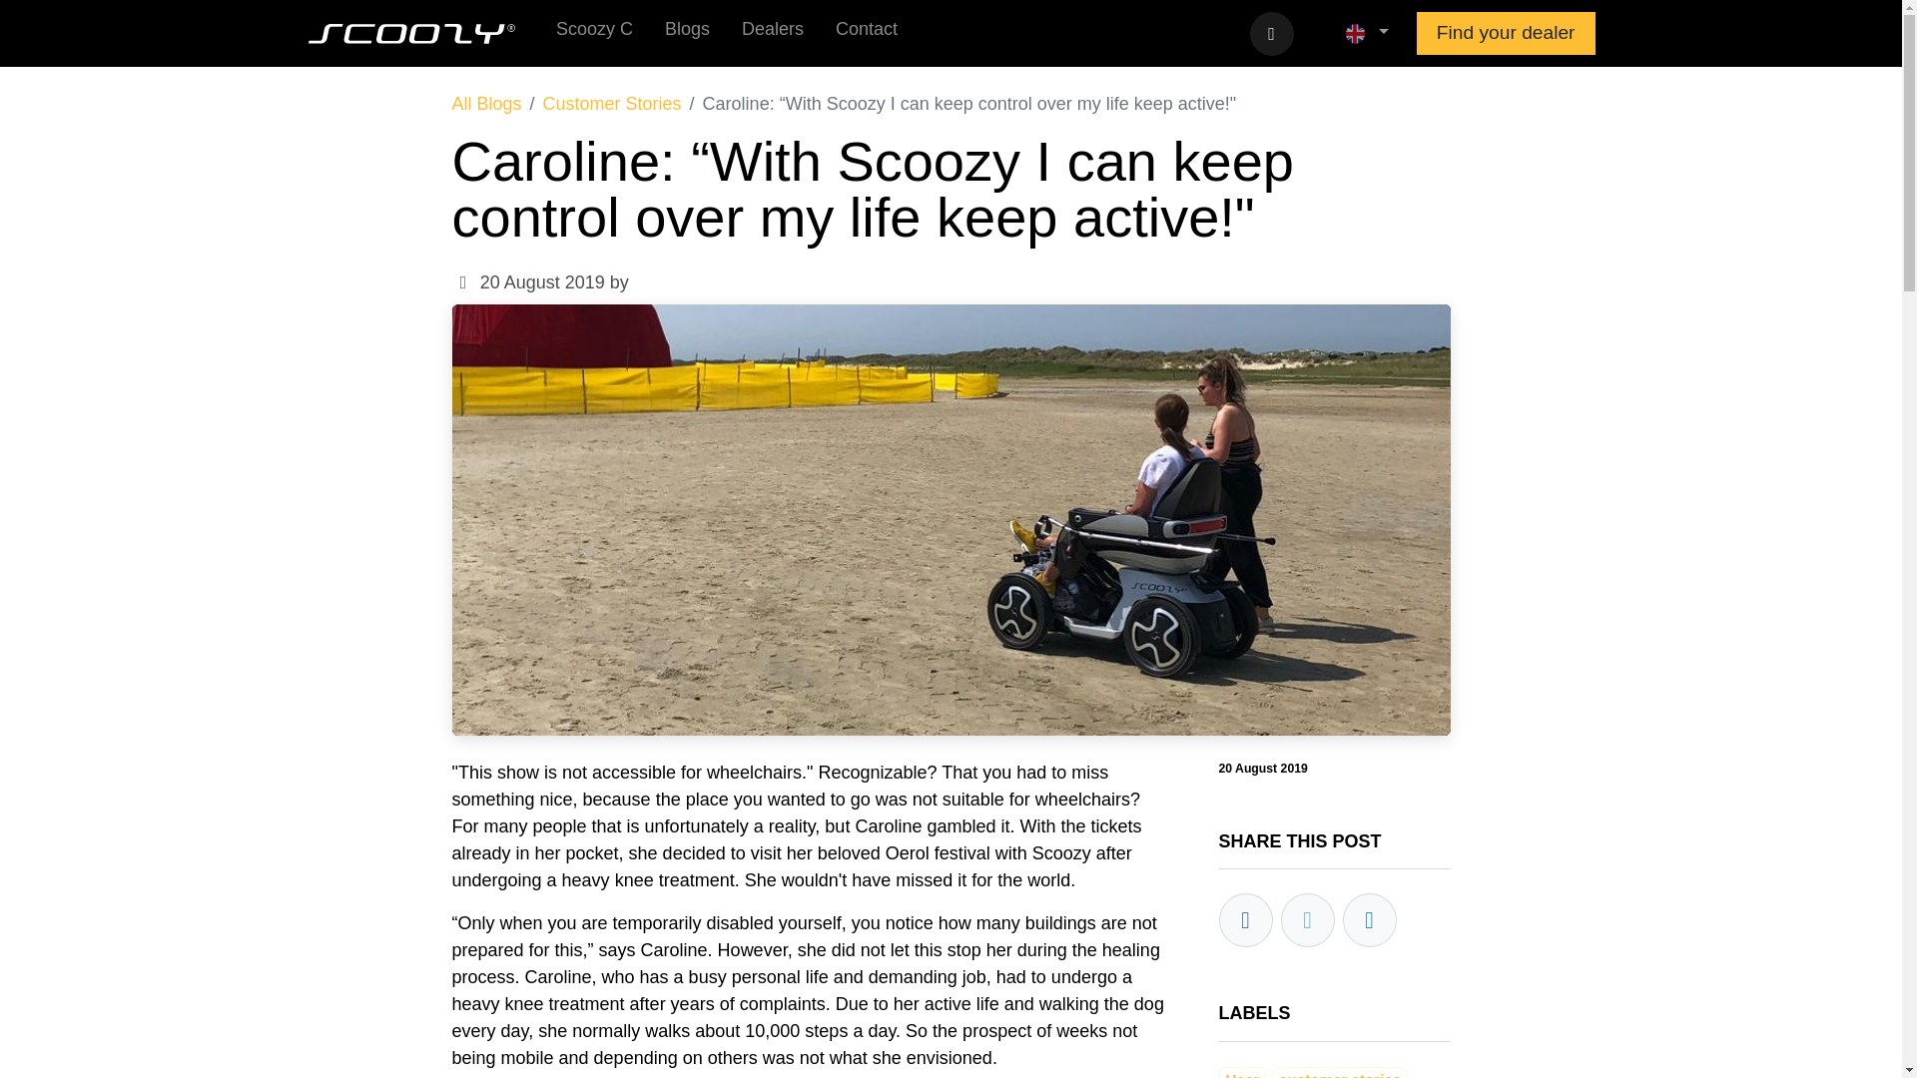 The width and height of the screenshot is (1917, 1078). What do you see at coordinates (485, 104) in the screenshot?
I see `All Blogs` at bounding box center [485, 104].